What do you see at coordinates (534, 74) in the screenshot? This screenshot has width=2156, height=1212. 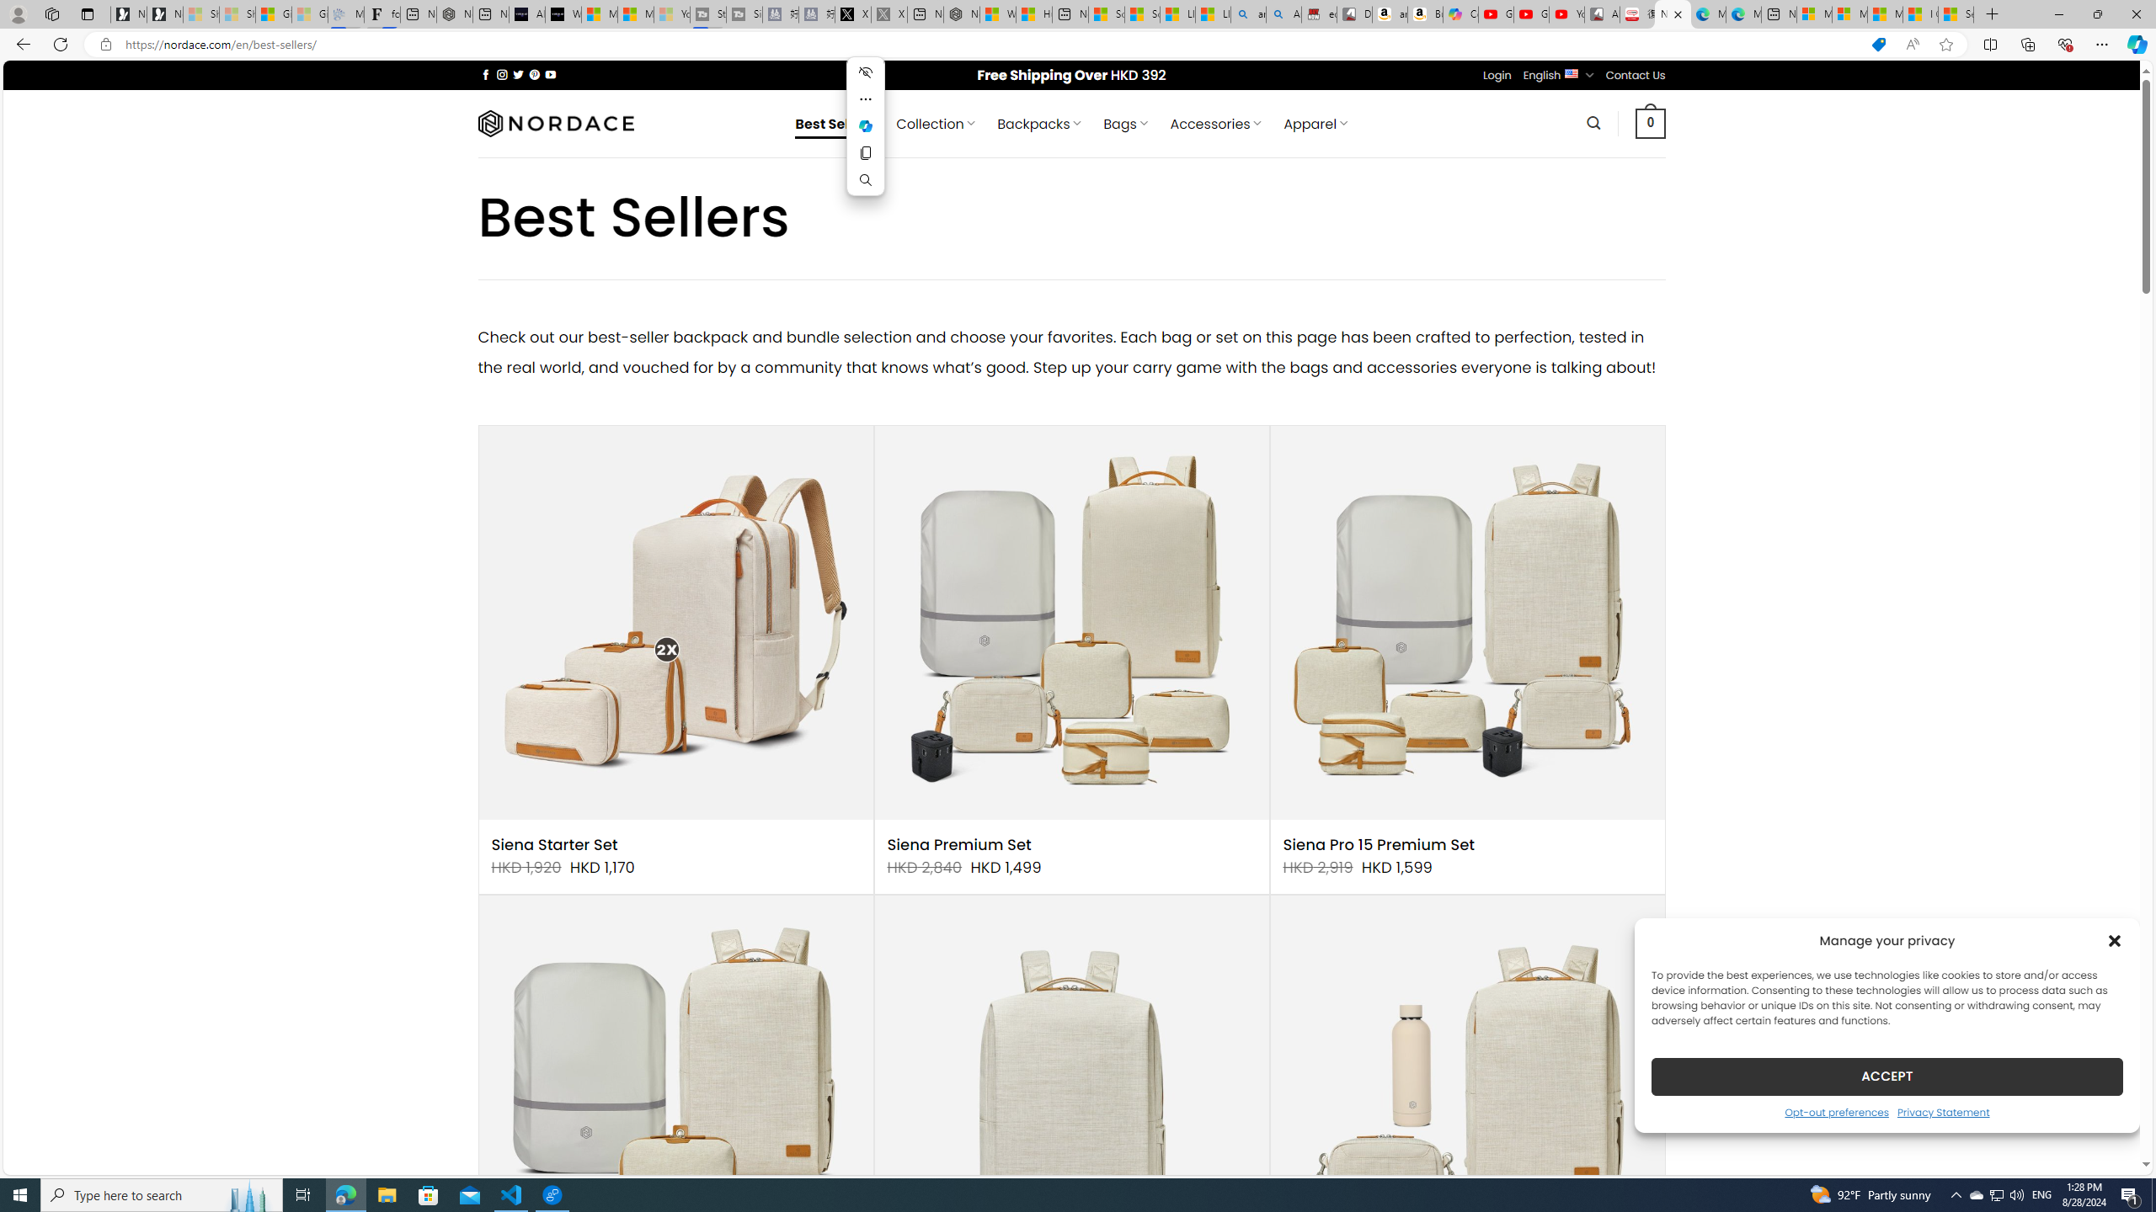 I see `Follow on Pinterest` at bounding box center [534, 74].